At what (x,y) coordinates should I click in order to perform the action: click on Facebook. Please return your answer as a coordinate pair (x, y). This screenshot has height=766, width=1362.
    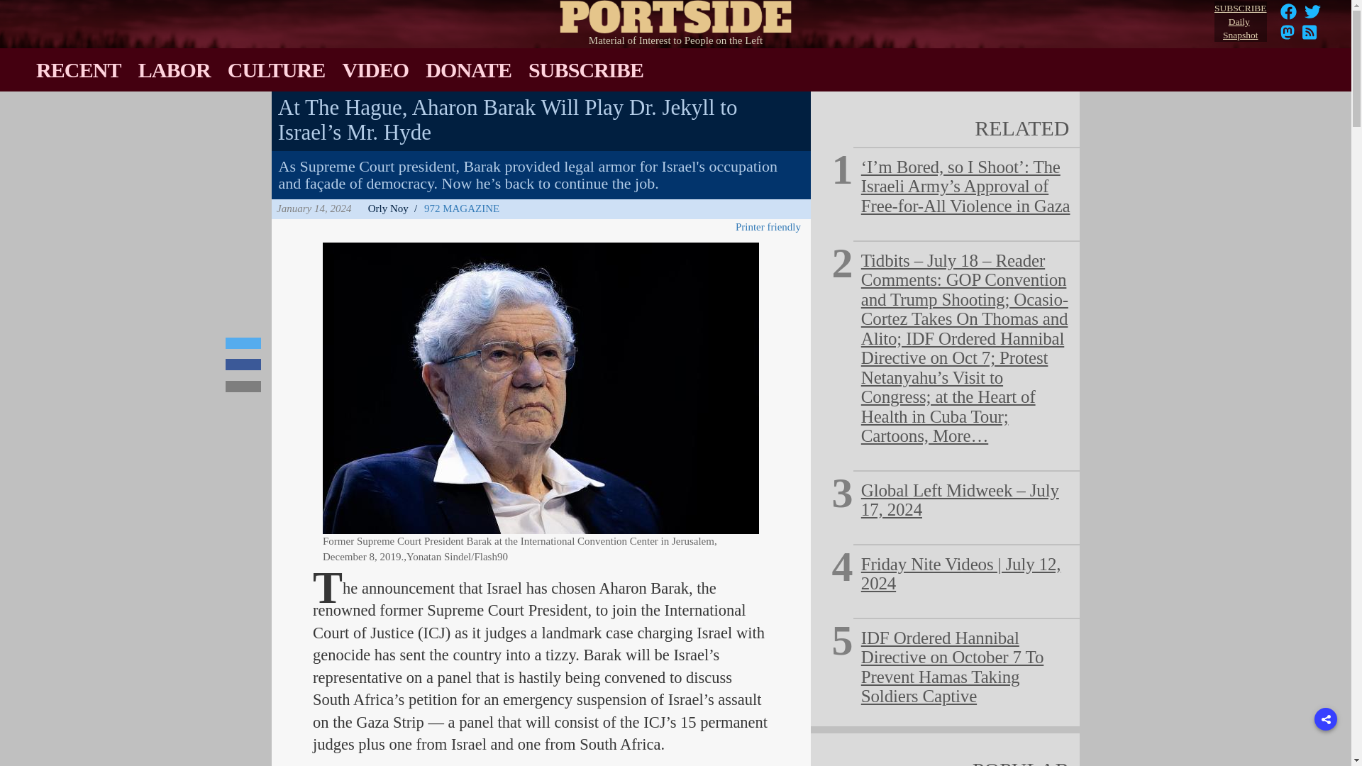
    Looking at the image, I should click on (243, 365).